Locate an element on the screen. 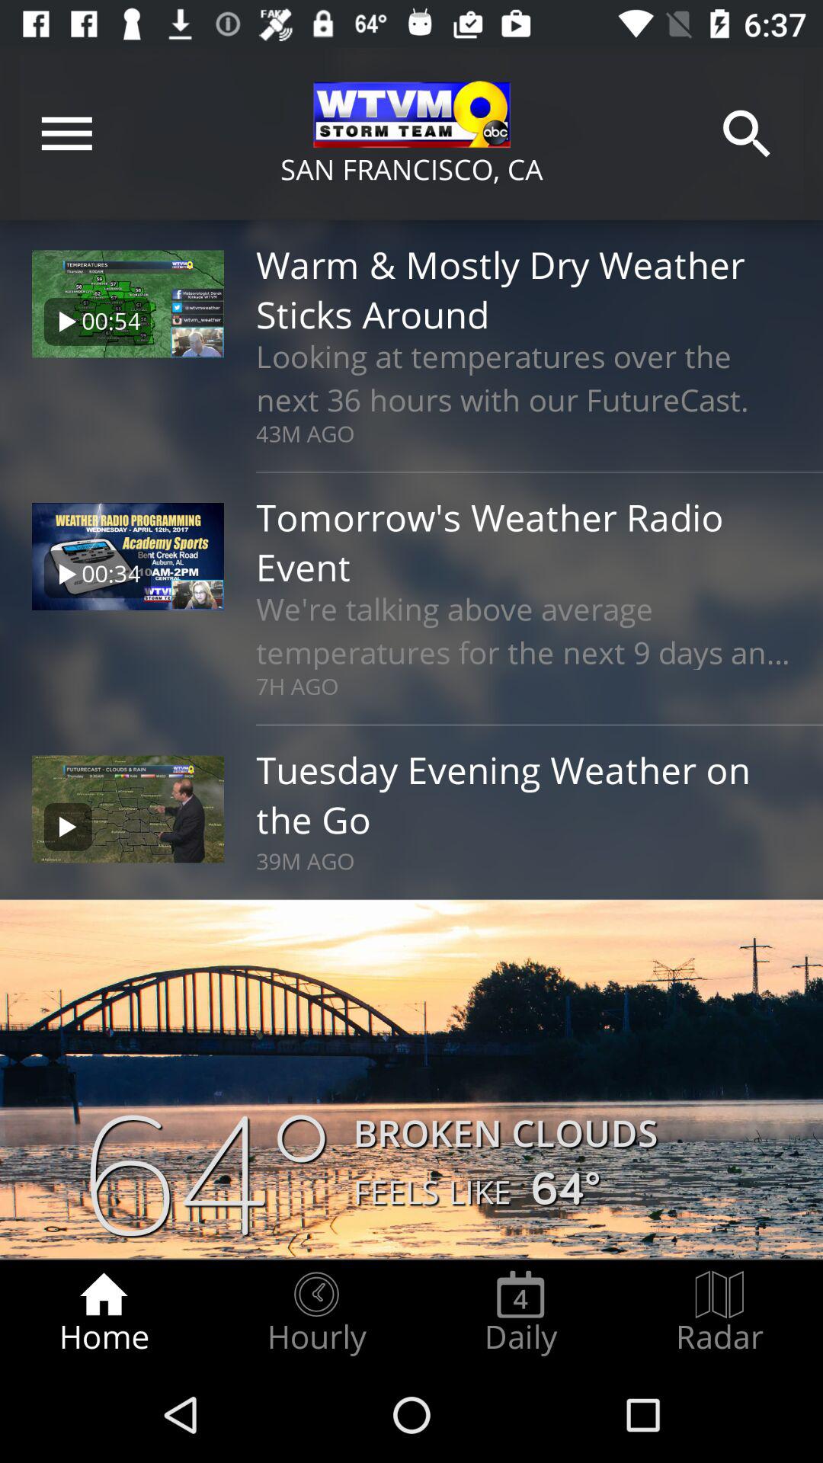  turn on the hourly item is located at coordinates (316, 1313).